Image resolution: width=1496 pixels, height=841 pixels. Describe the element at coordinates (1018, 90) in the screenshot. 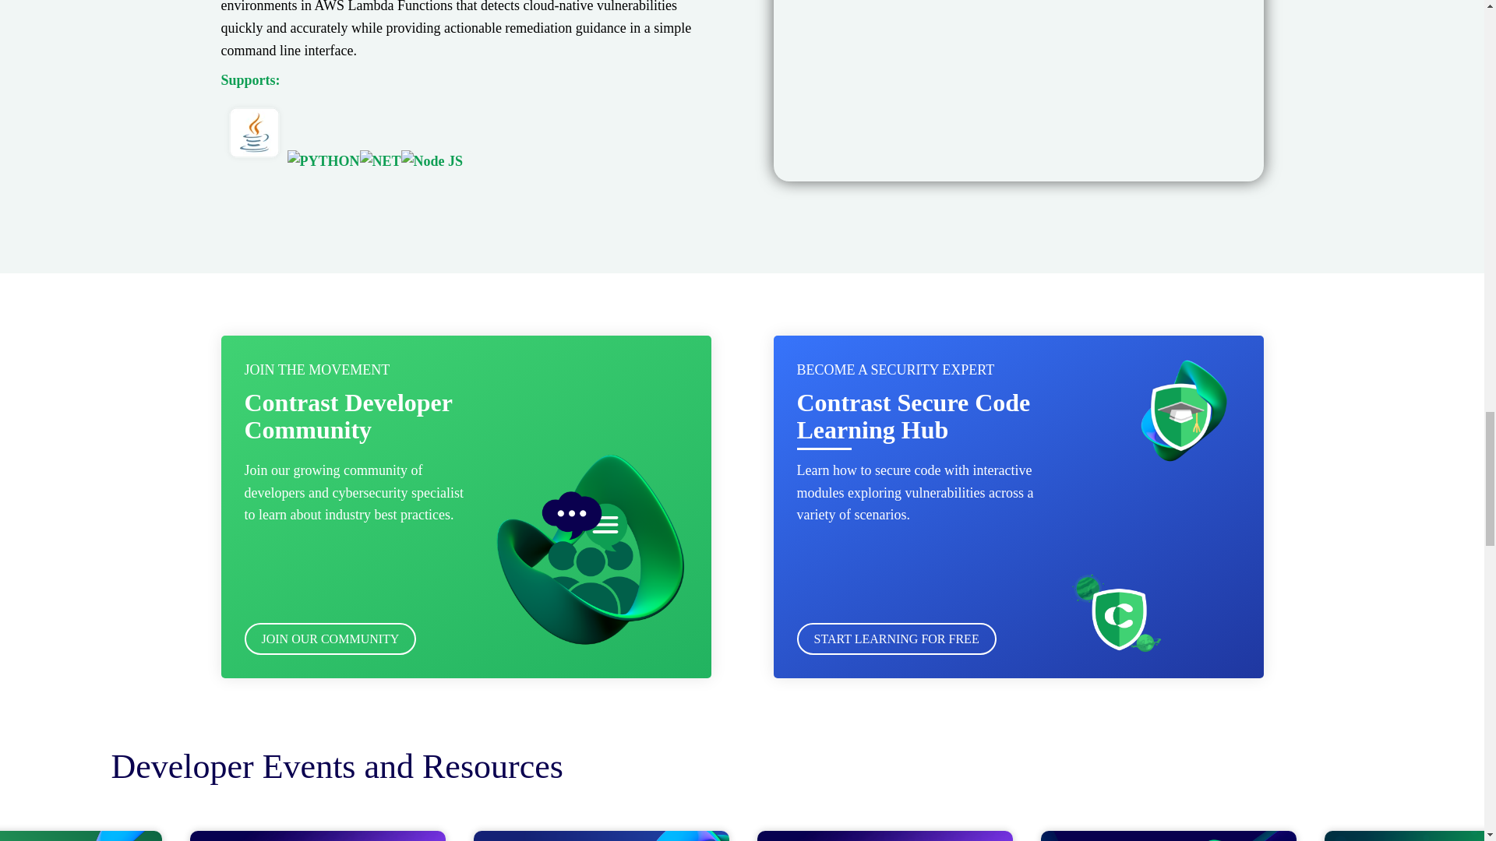

I see `YouTube video player` at that location.